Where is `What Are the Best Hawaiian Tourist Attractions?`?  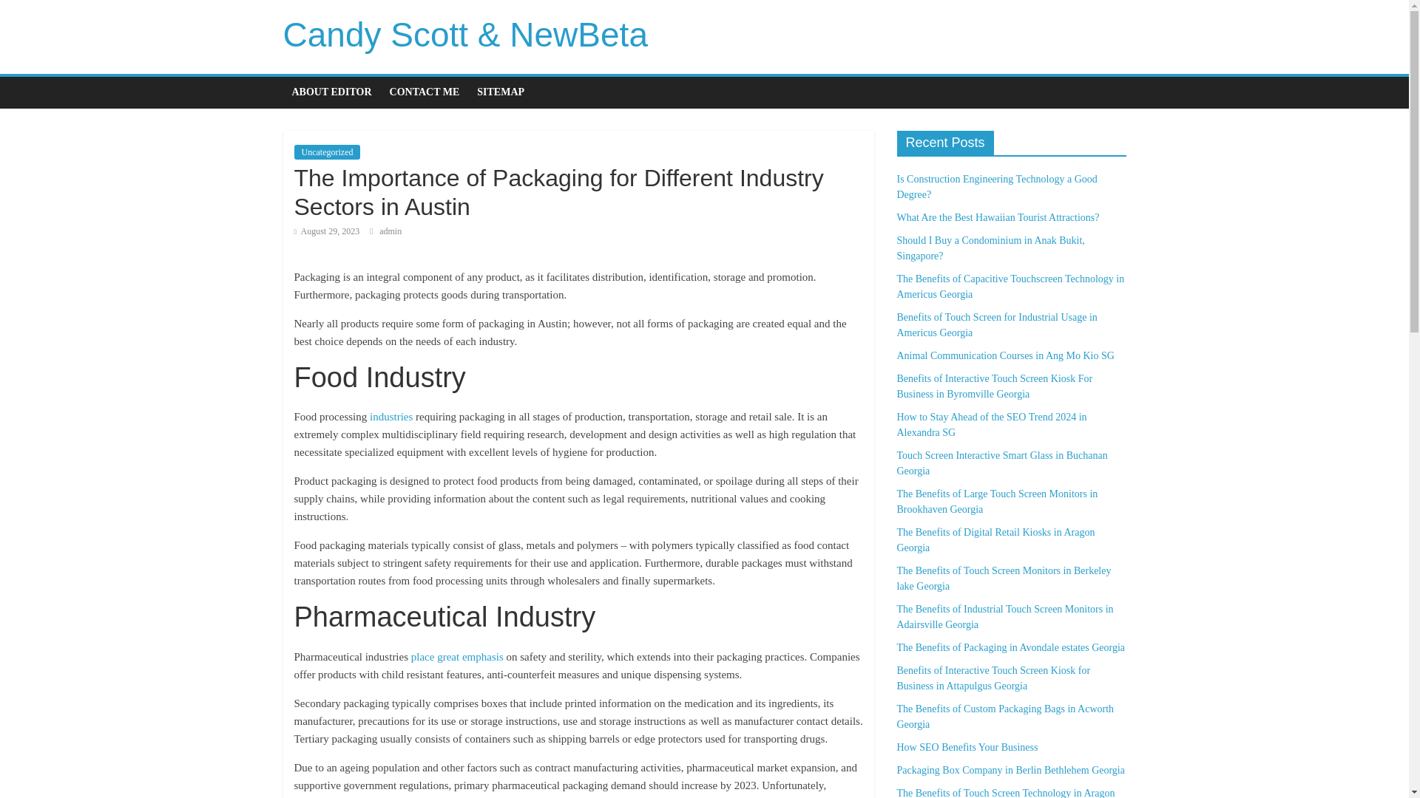 What Are the Best Hawaiian Tourist Attractions? is located at coordinates (997, 217).